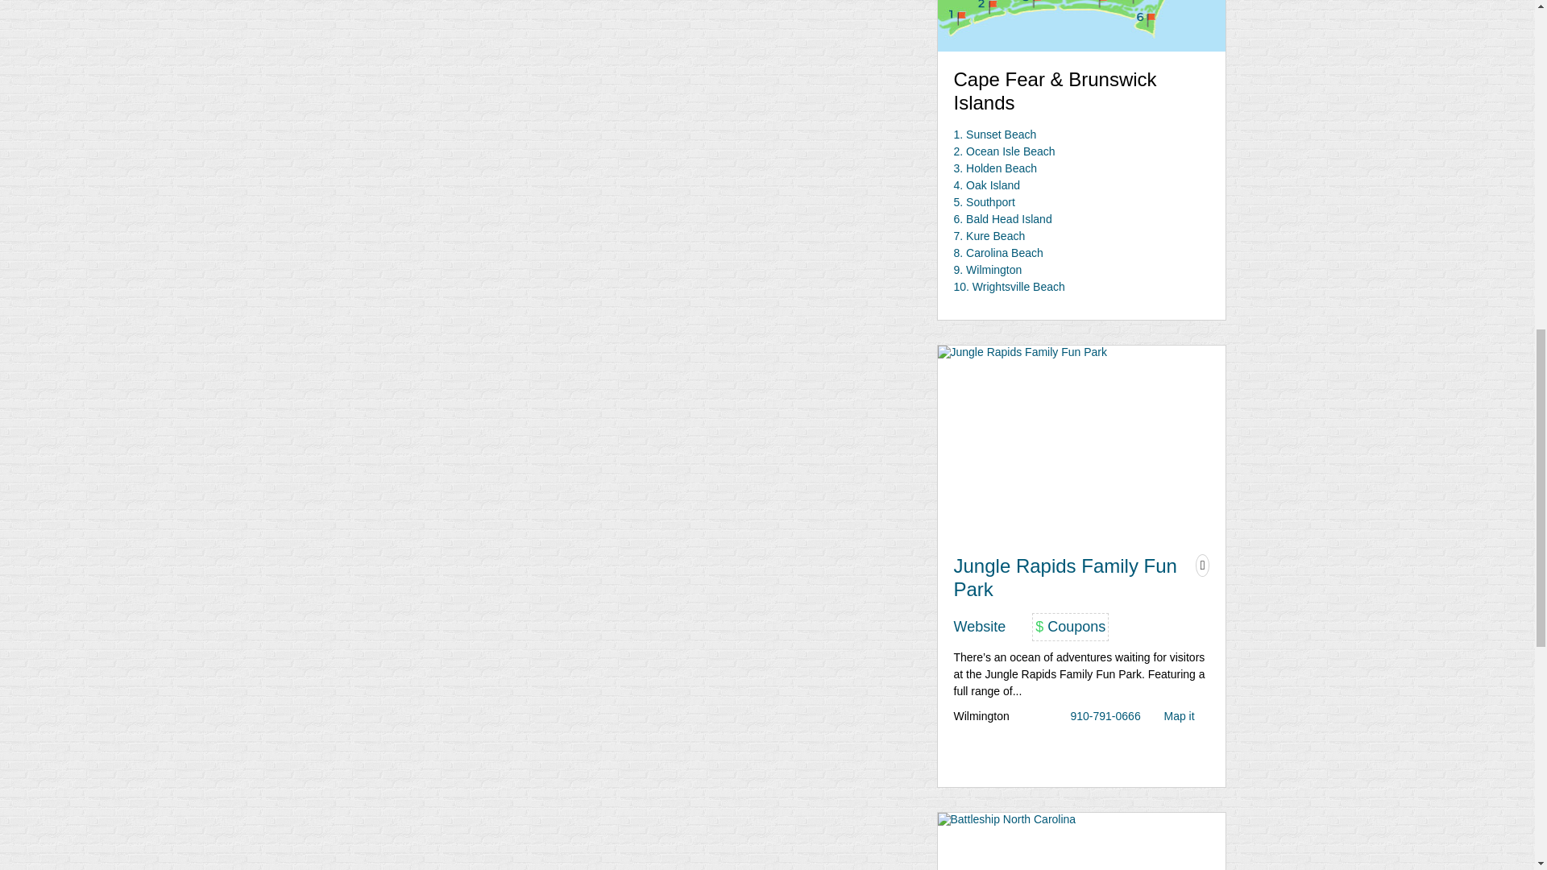 This screenshot has height=870, width=1547. I want to click on FareHarbor, so click(1426, 68).